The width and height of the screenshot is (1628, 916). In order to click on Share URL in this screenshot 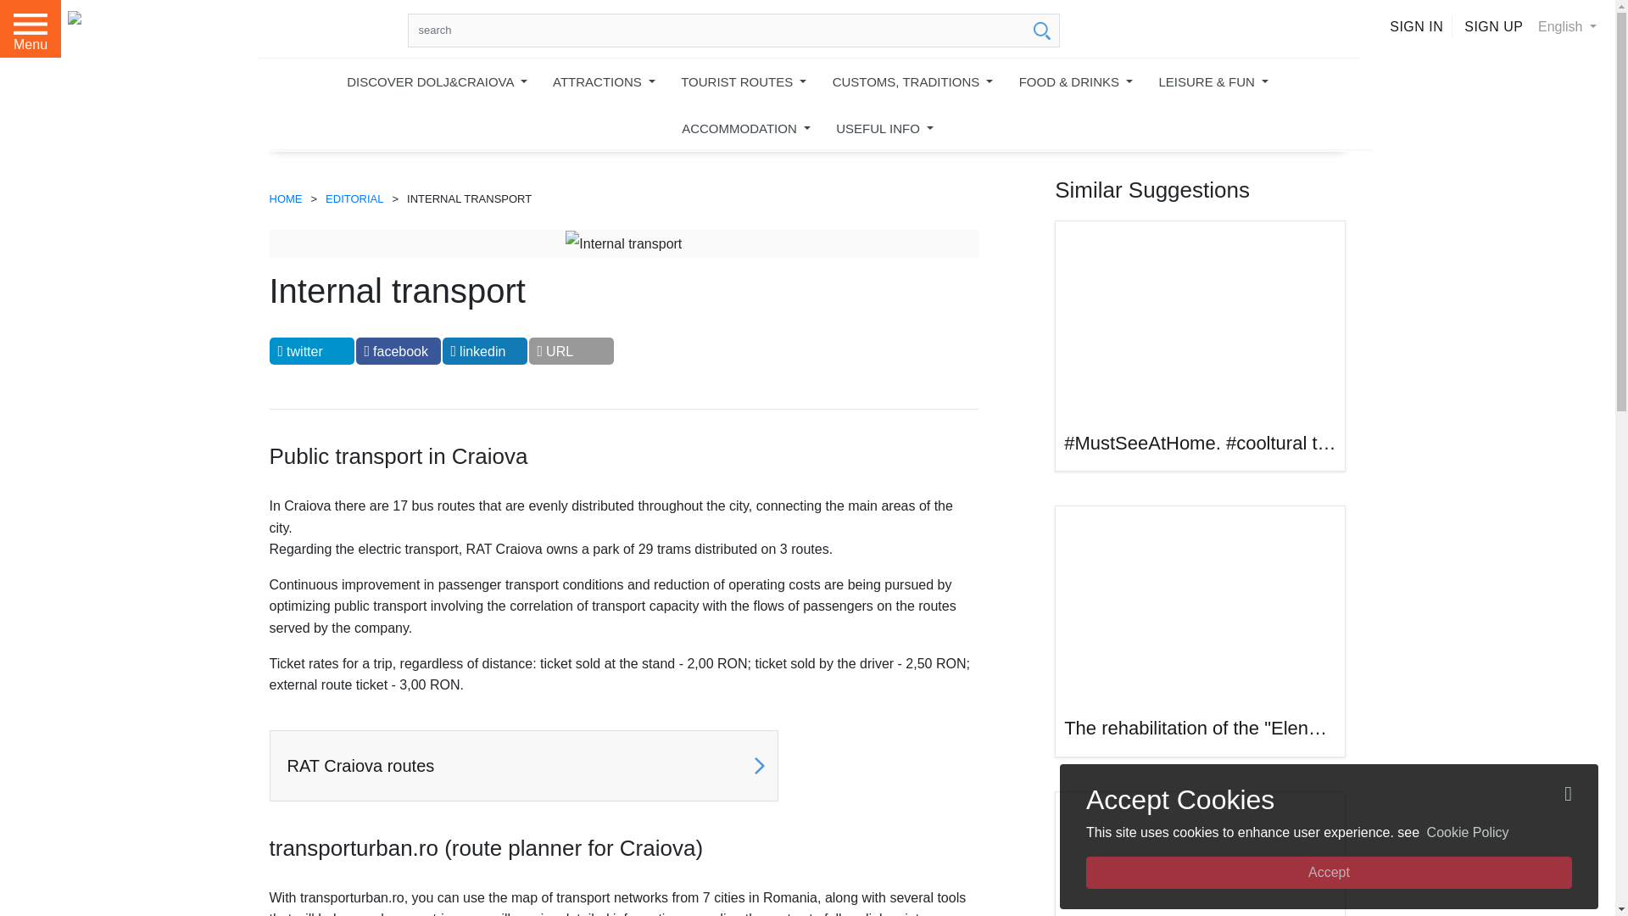, I will do `click(571, 351)`.